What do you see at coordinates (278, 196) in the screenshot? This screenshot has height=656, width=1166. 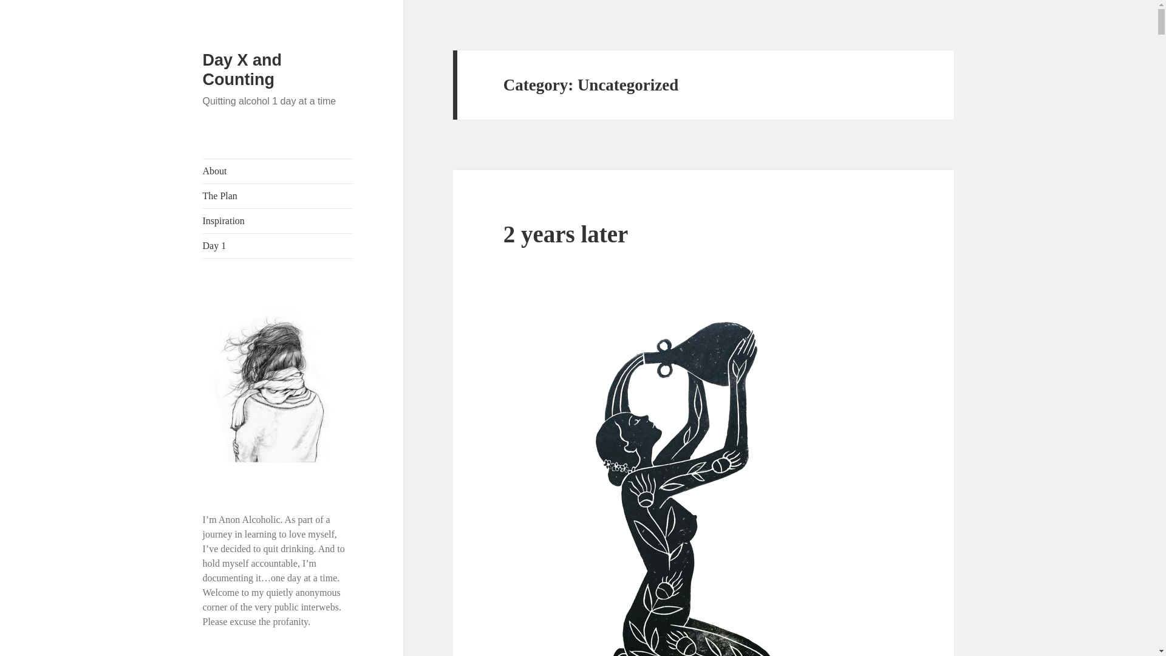 I see `The Plan` at bounding box center [278, 196].